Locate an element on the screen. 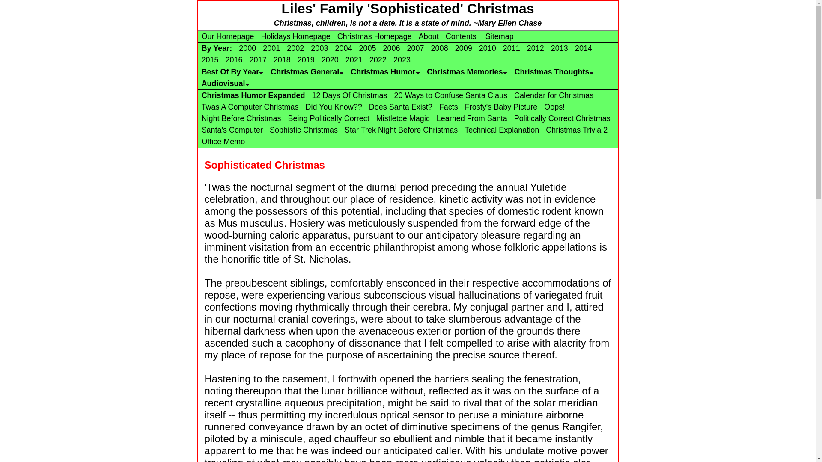 The width and height of the screenshot is (822, 462). 2013 is located at coordinates (559, 48).